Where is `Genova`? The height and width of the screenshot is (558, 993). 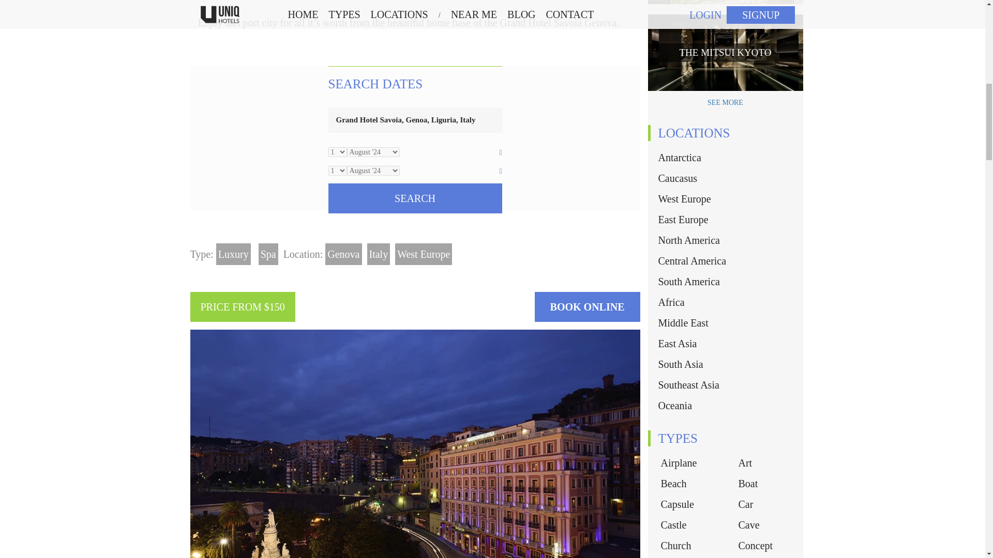 Genova is located at coordinates (343, 254).